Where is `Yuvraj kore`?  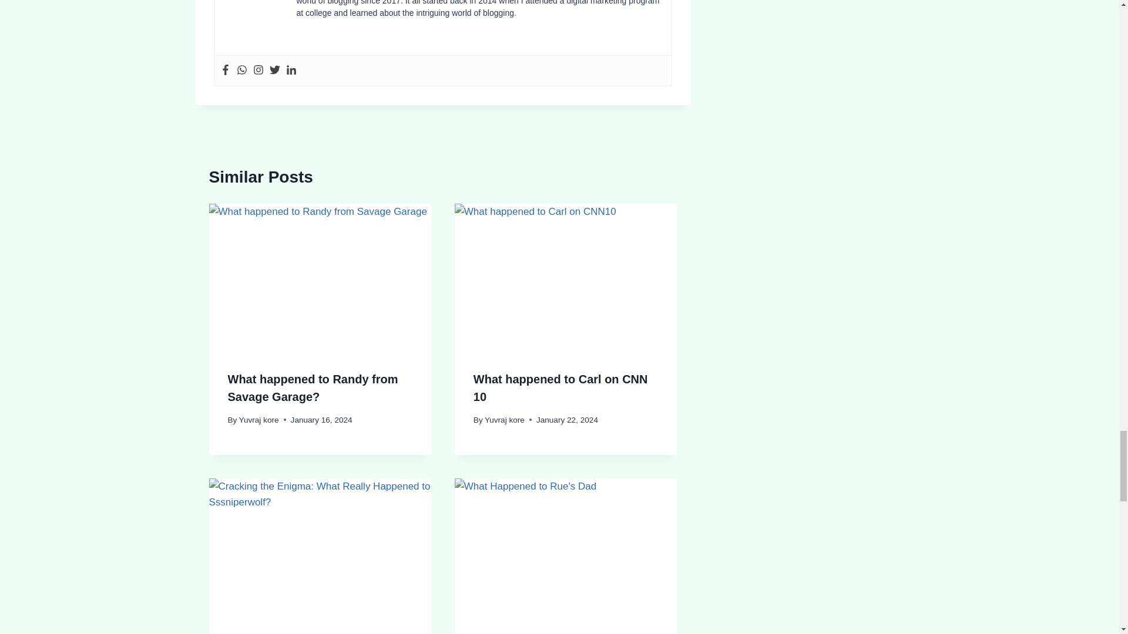 Yuvraj kore is located at coordinates (258, 420).